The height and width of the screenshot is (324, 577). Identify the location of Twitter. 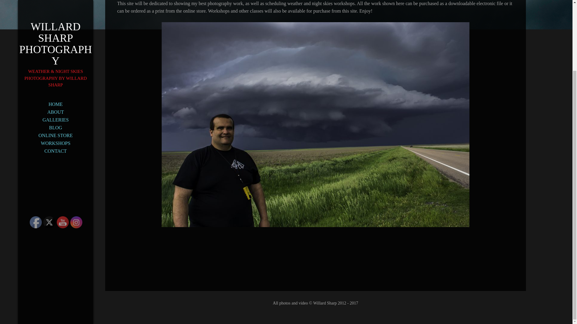
(49, 222).